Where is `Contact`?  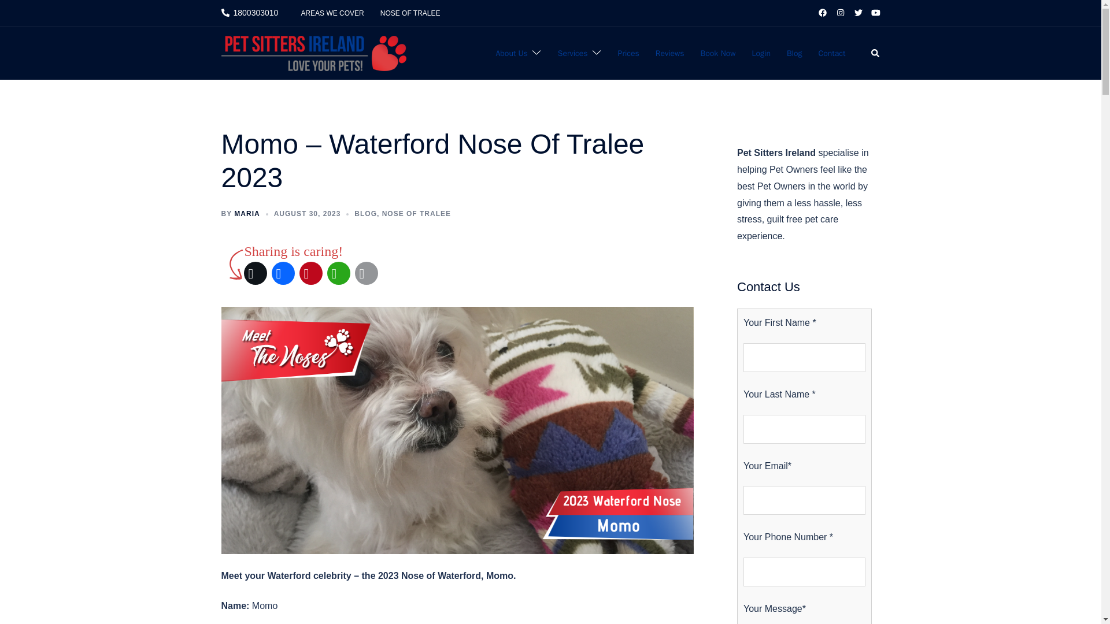 Contact is located at coordinates (832, 53).